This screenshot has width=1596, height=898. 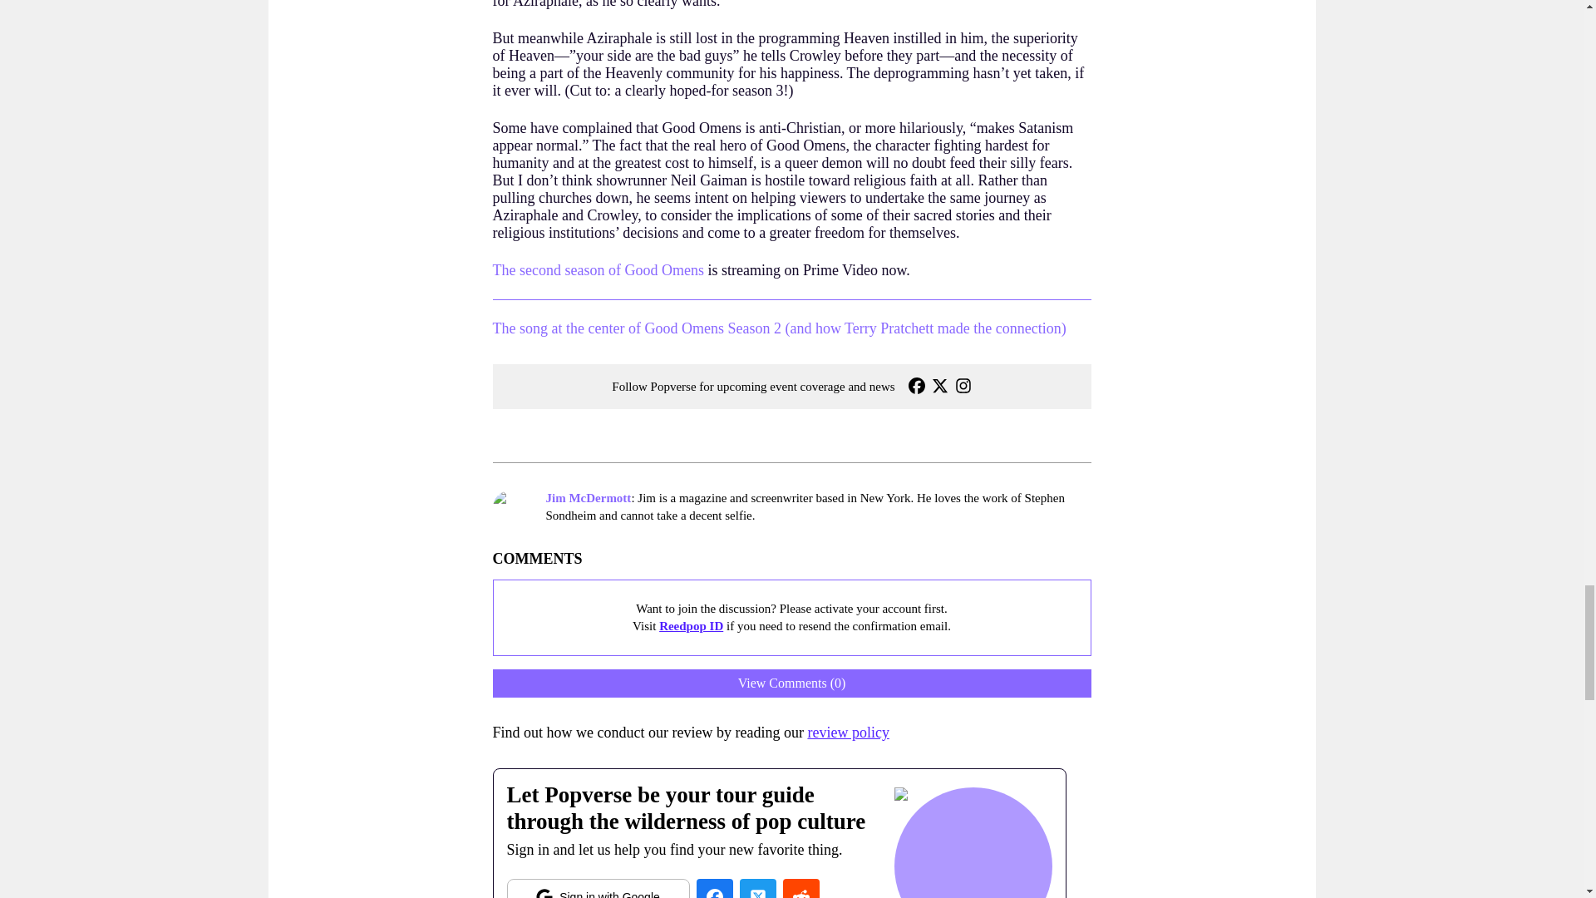 I want to click on The second season of Good Omens, so click(x=597, y=269).